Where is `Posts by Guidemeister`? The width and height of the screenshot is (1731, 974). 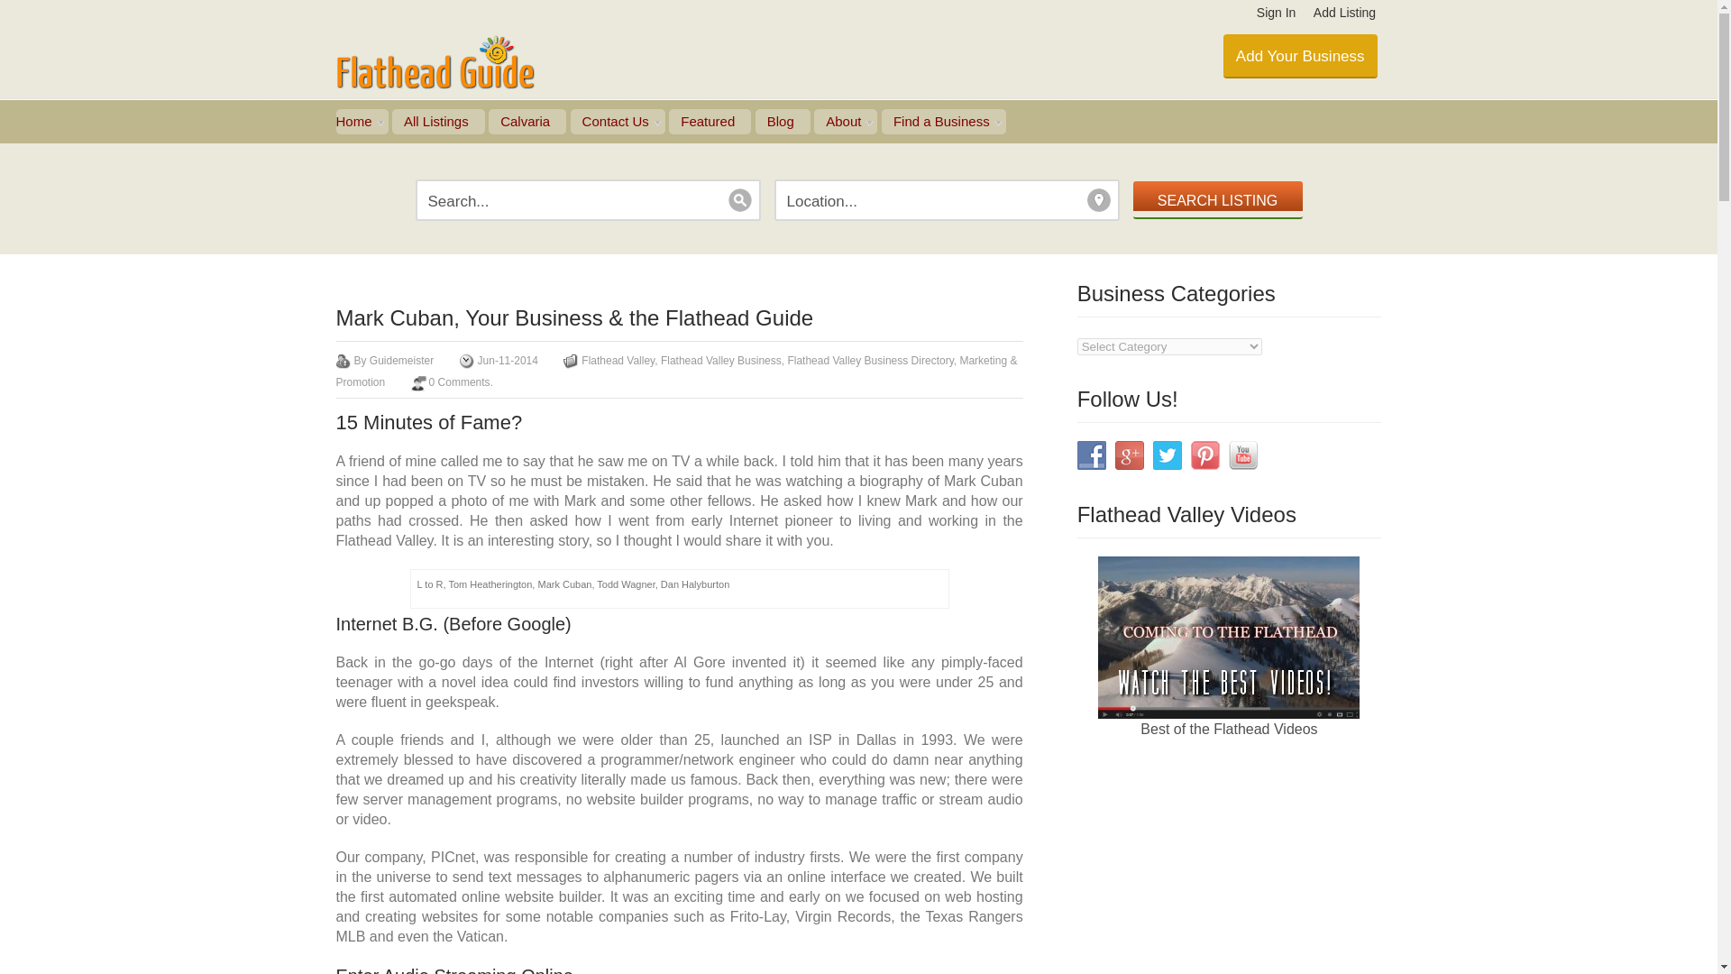
Posts by Guidemeister is located at coordinates (402, 361).